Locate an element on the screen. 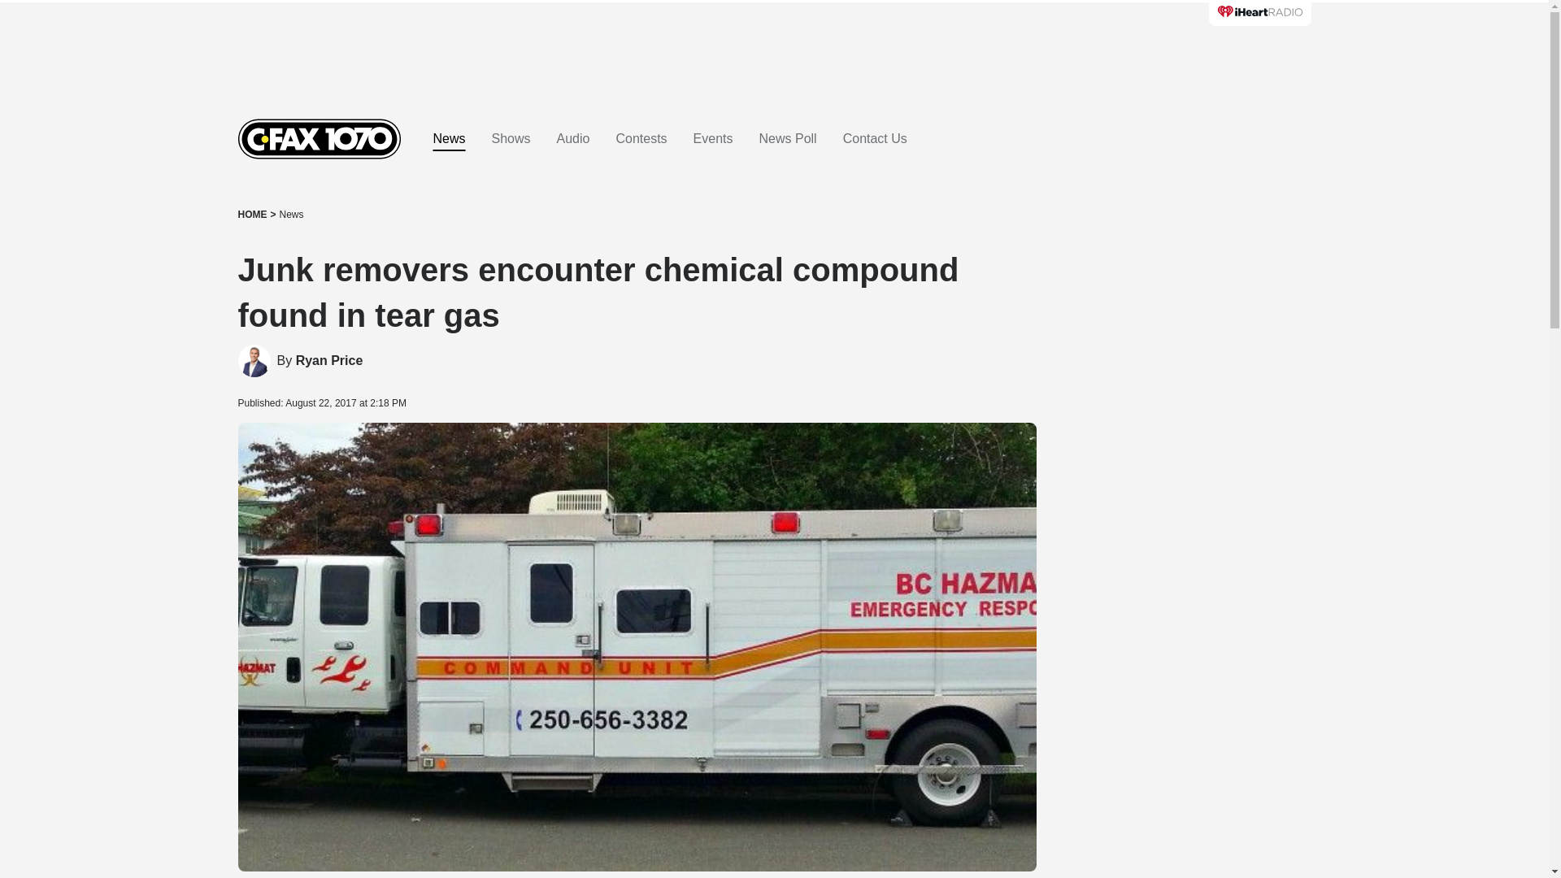 The width and height of the screenshot is (1561, 878). 3rd party ad content is located at coordinates (773, 49).